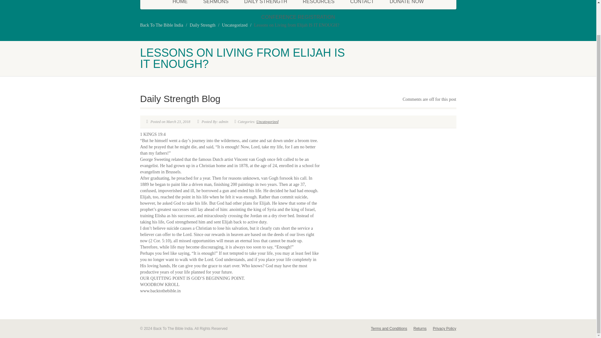 The image size is (601, 338). What do you see at coordinates (265, 5) in the screenshot?
I see `DAILY STRENGTH` at bounding box center [265, 5].